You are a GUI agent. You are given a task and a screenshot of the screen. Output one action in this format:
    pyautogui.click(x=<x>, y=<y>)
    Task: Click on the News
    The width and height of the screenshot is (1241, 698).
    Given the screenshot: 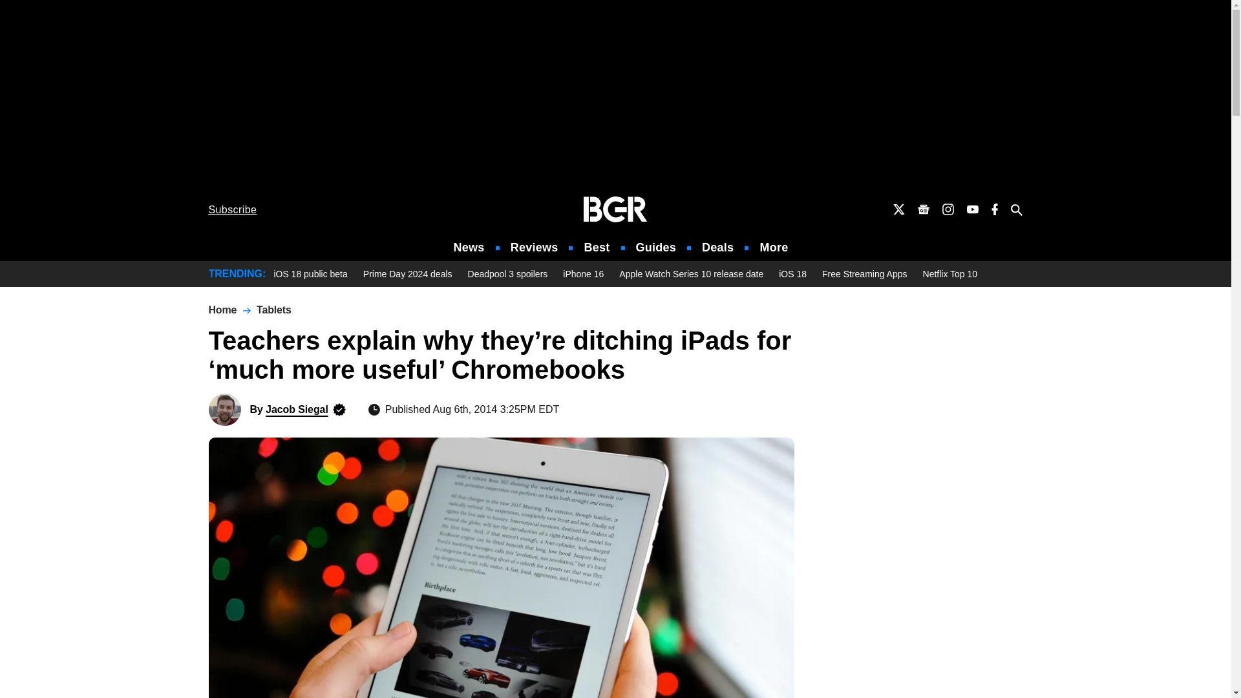 What is the action you would take?
    pyautogui.click(x=469, y=248)
    